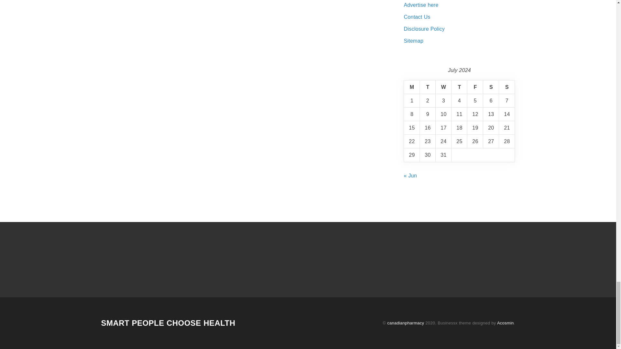  What do you see at coordinates (443, 87) in the screenshot?
I see `Wednesday` at bounding box center [443, 87].